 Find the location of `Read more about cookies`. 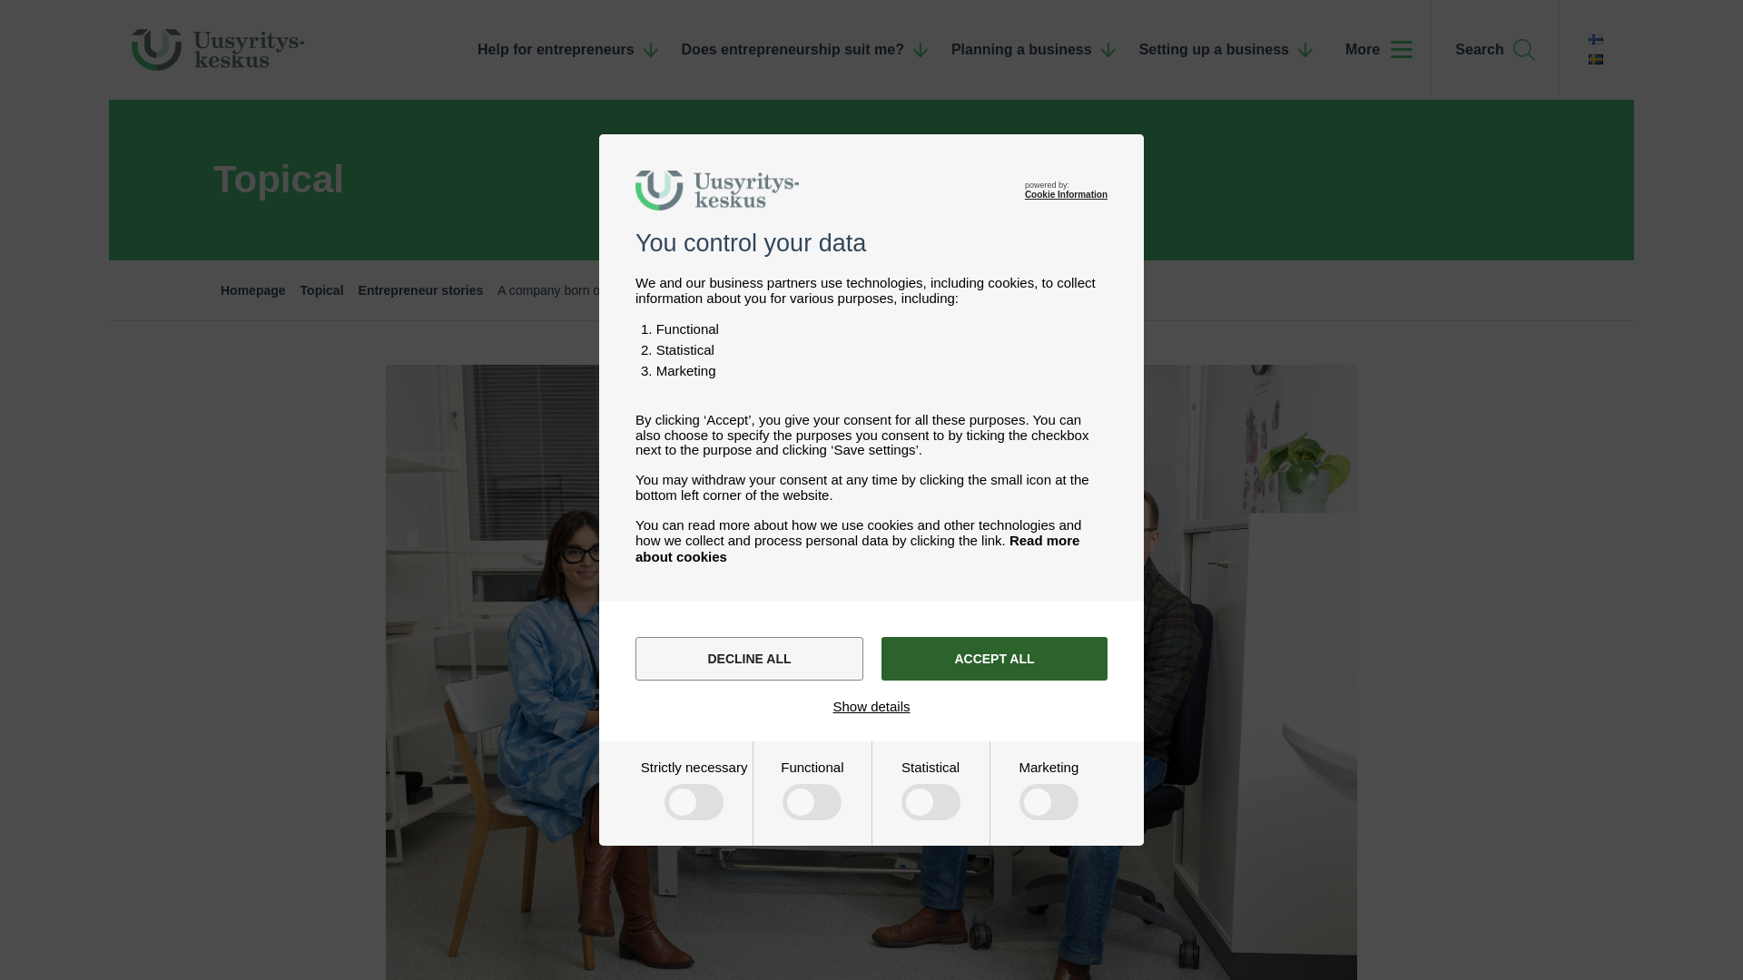

Read more about cookies is located at coordinates (857, 548).